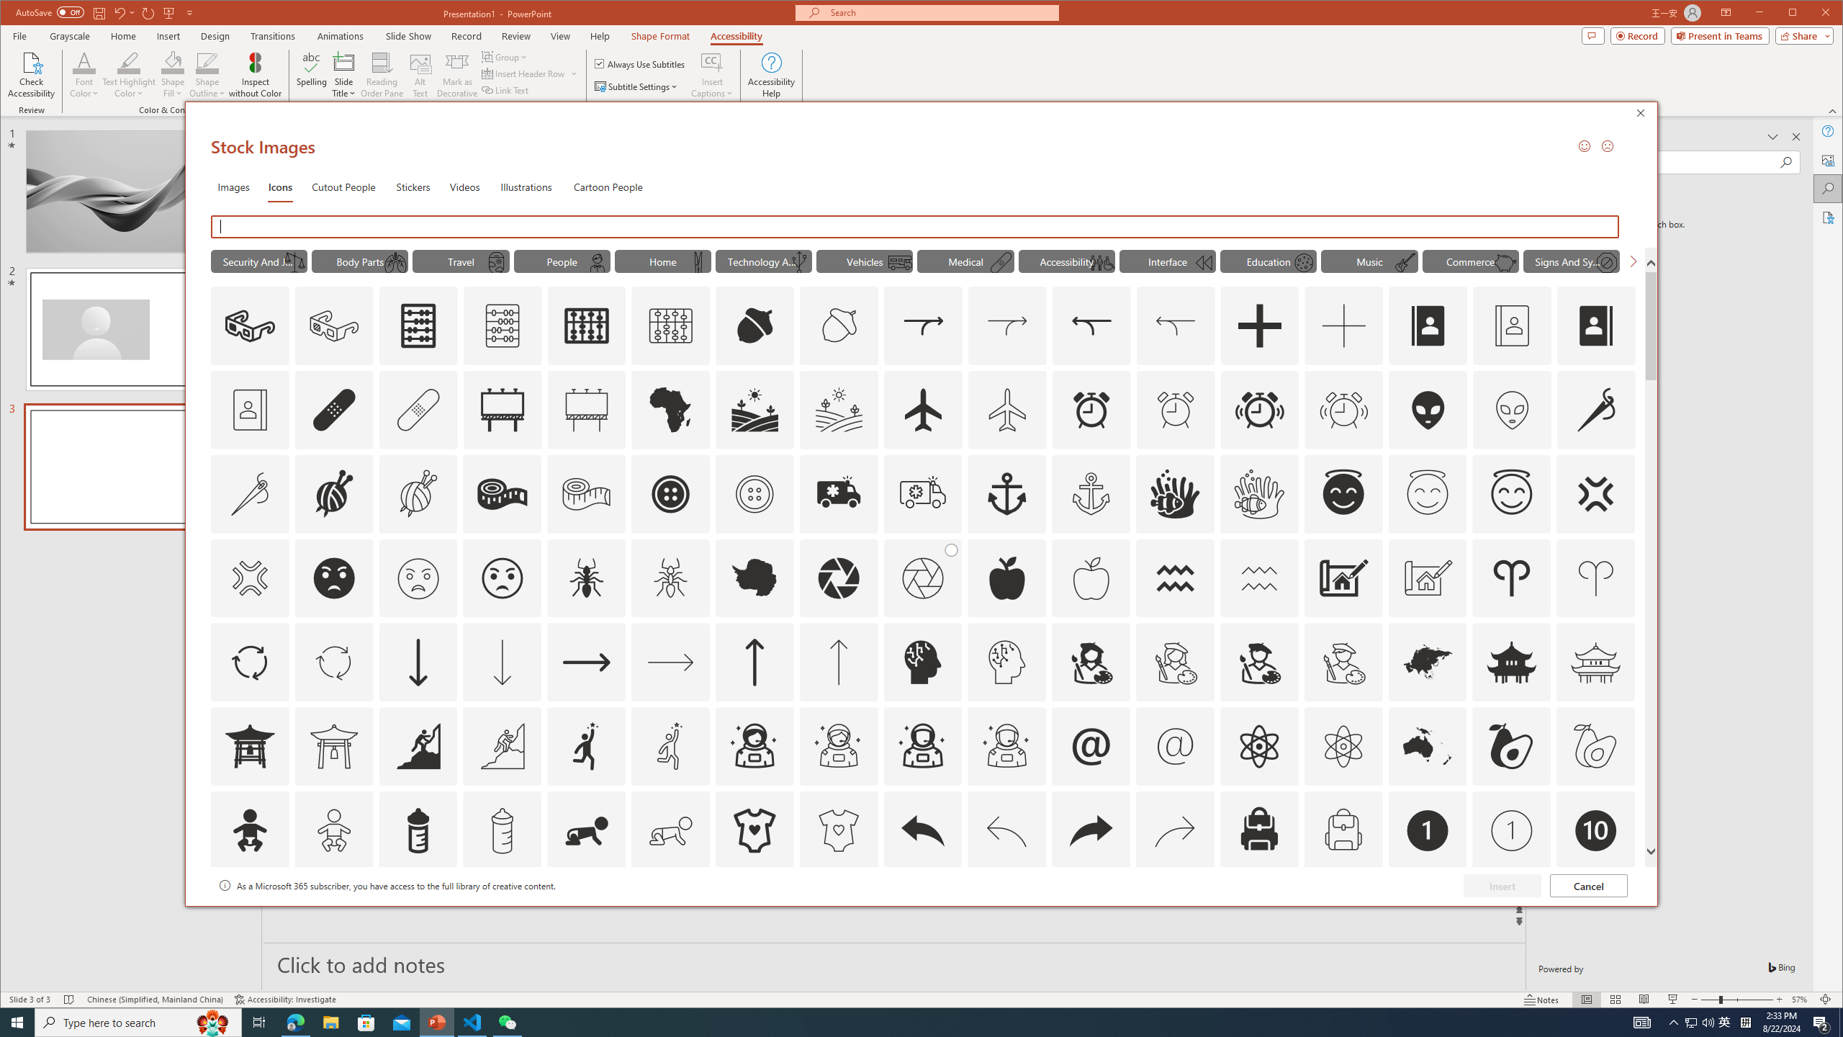  What do you see at coordinates (838, 915) in the screenshot?
I see `AutomationID: Icons_Badge5` at bounding box center [838, 915].